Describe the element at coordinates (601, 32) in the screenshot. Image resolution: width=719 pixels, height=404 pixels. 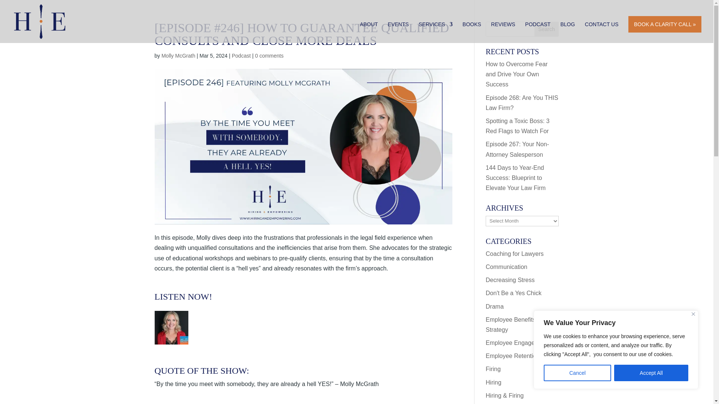
I see `CONTACT US` at that location.